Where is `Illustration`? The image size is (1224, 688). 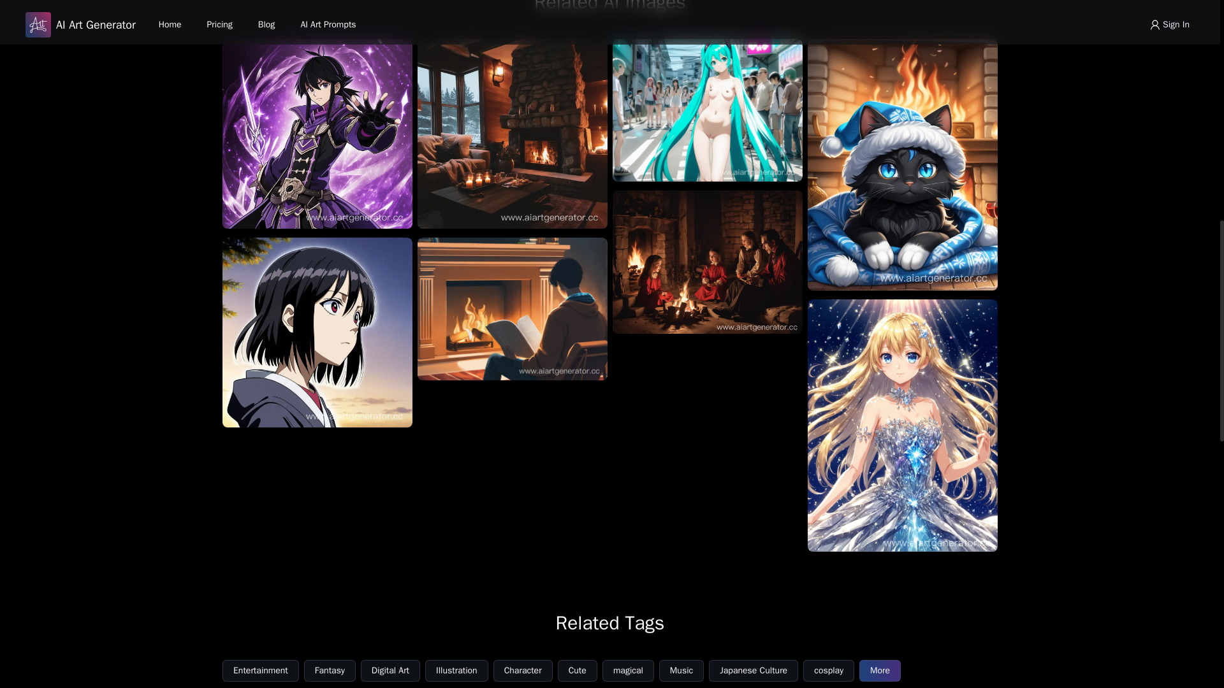
Illustration is located at coordinates (456, 670).